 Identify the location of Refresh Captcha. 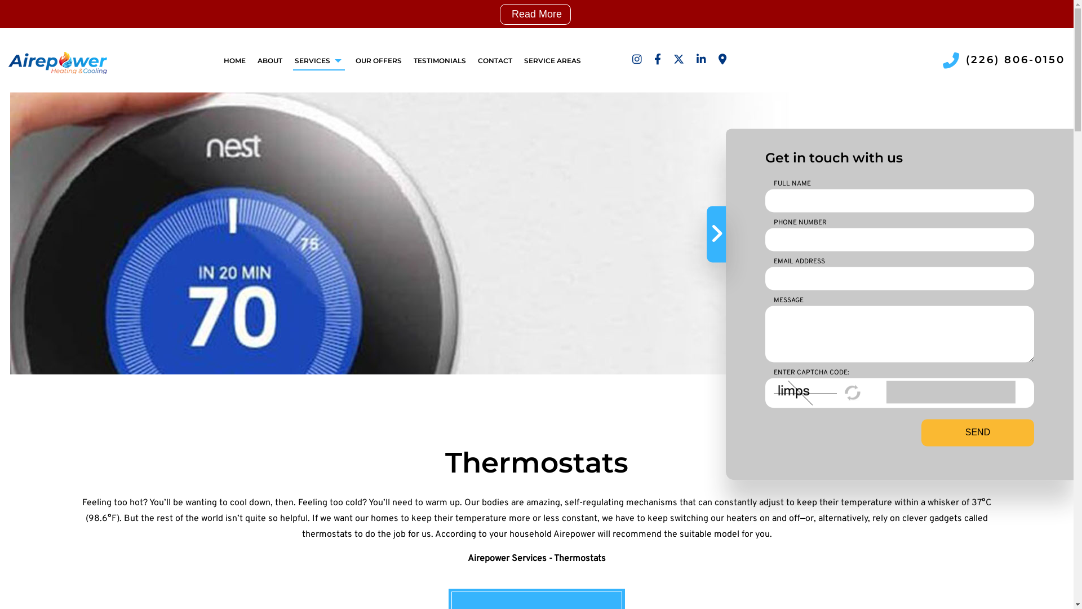
(853, 394).